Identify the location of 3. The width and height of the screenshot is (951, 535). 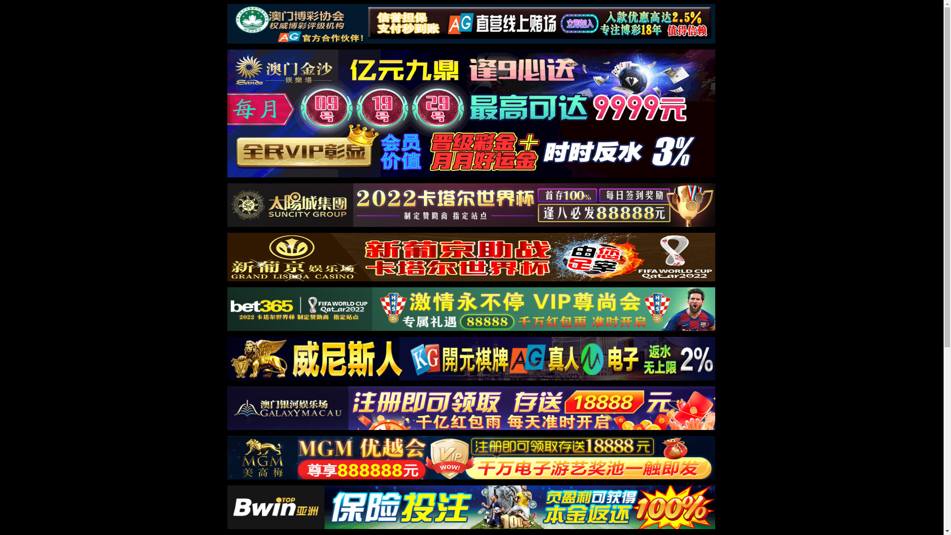
(485, 435).